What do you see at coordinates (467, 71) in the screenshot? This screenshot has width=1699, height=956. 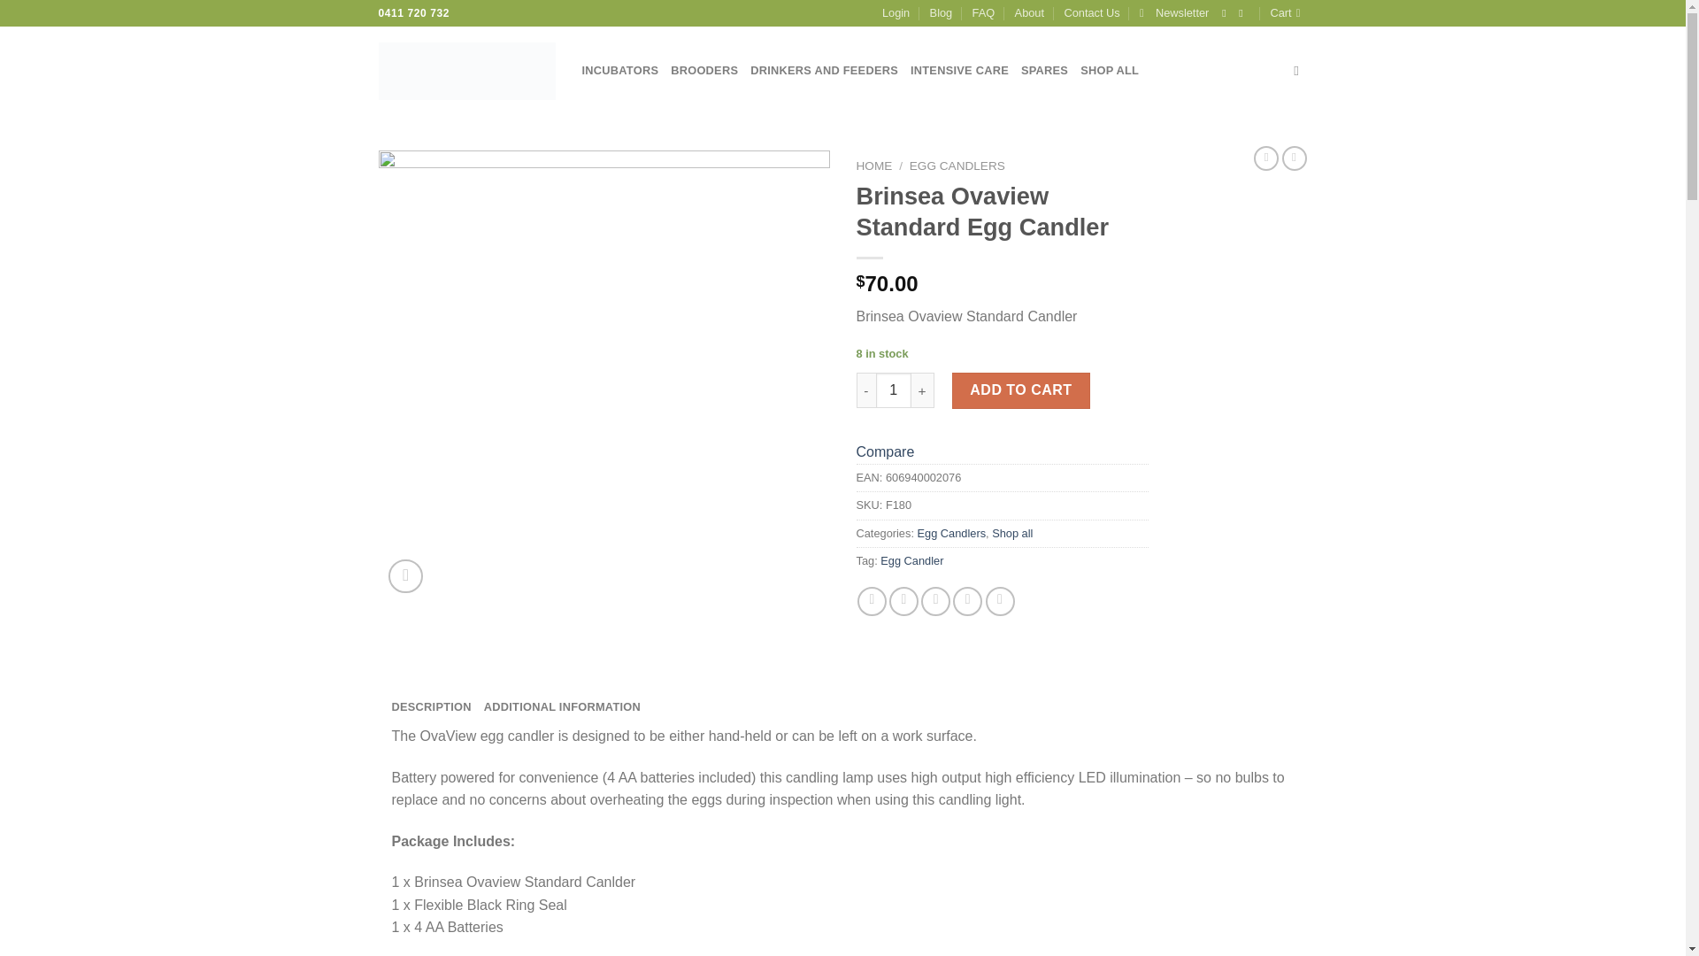 I see `Top Knot Poultry Supplies - Brinsea Incubation Specialists` at bounding box center [467, 71].